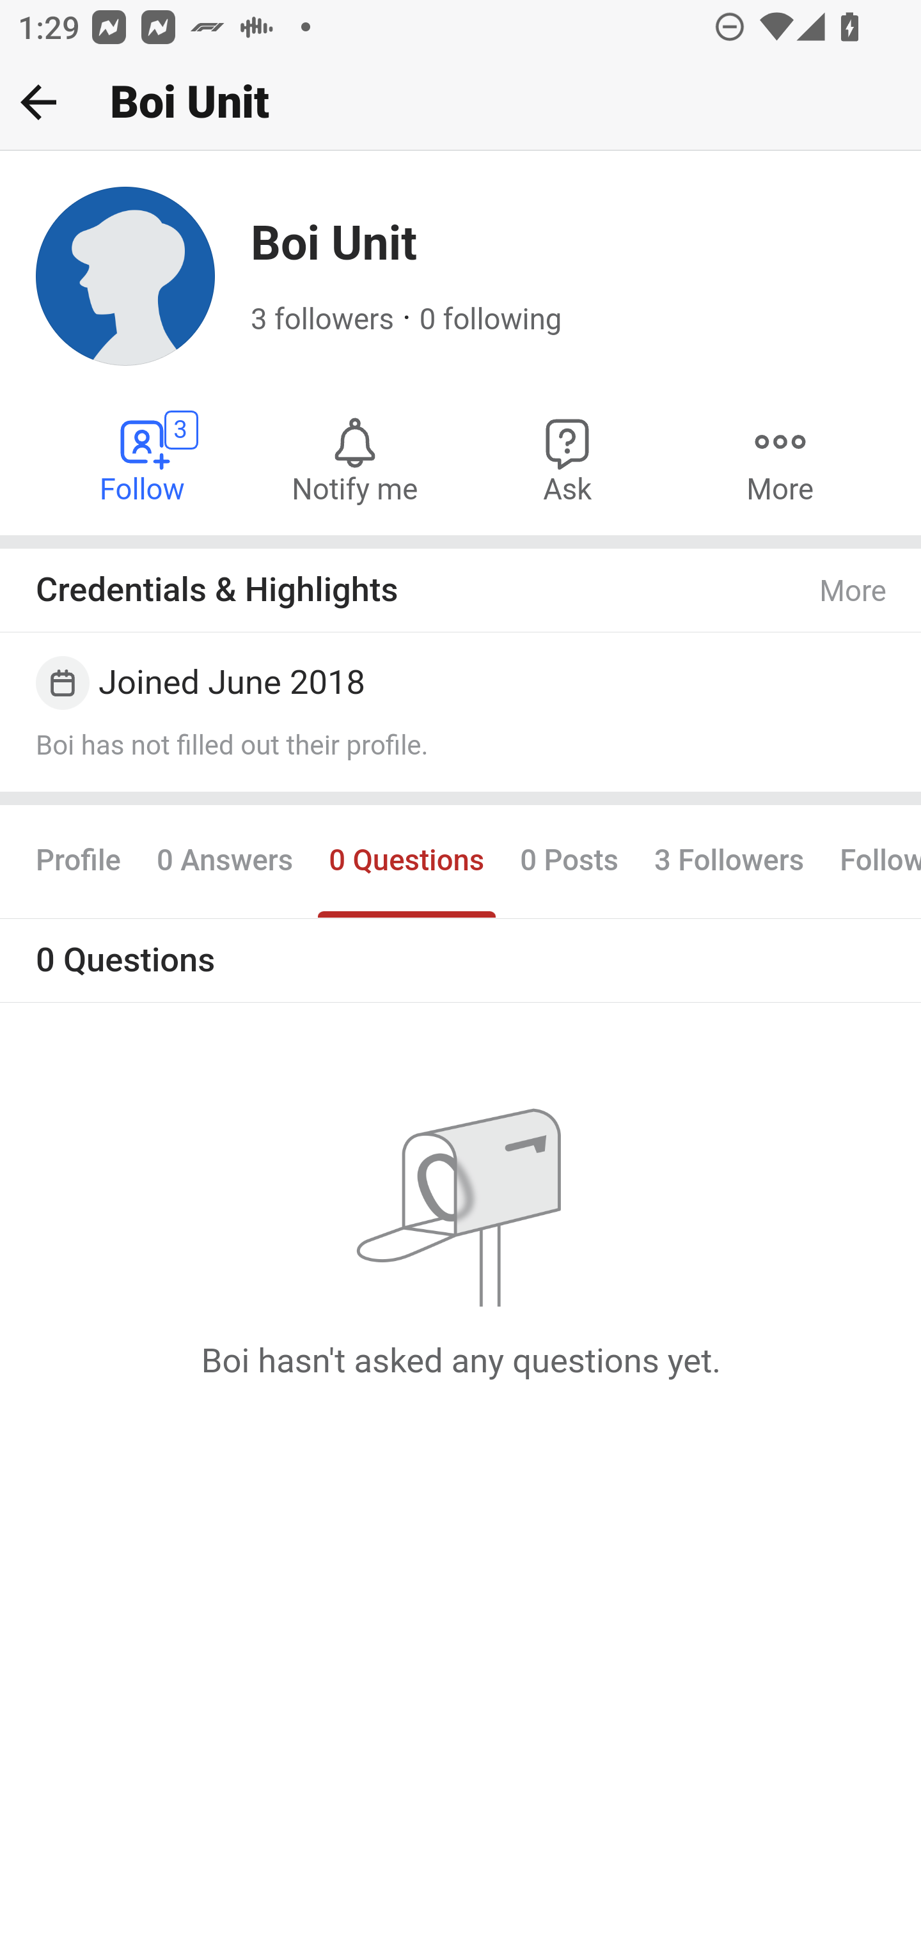 The width and height of the screenshot is (921, 1944). I want to click on Follow Boi Unit 3 Follow, so click(143, 459).